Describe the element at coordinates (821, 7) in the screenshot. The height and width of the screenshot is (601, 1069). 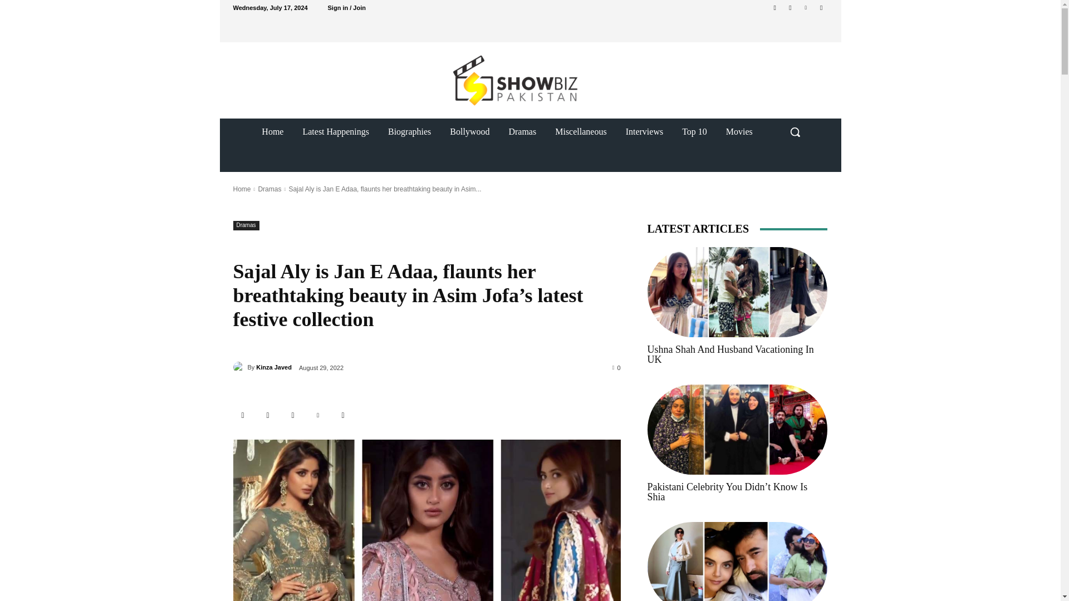
I see `Youtube` at that location.